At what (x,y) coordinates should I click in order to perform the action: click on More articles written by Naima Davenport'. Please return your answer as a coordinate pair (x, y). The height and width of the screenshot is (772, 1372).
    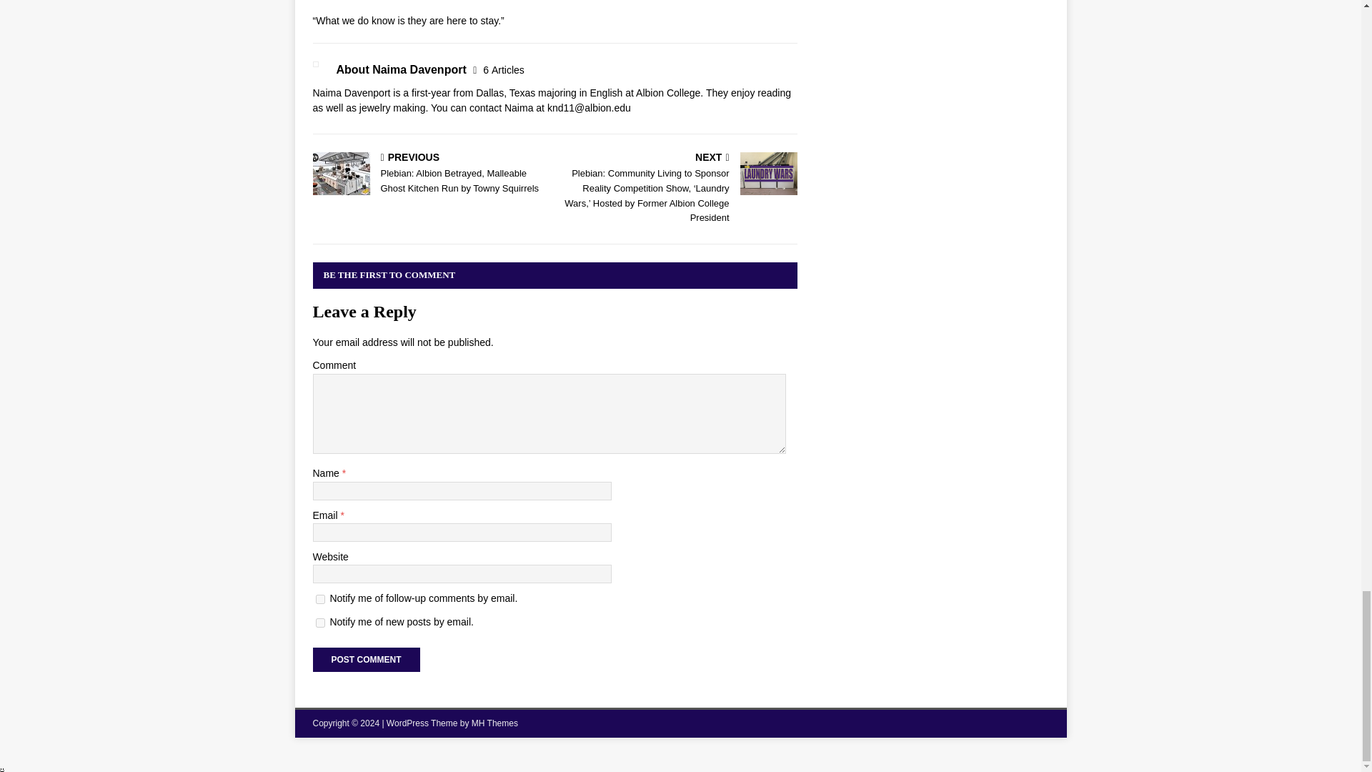
    Looking at the image, I should click on (503, 69).